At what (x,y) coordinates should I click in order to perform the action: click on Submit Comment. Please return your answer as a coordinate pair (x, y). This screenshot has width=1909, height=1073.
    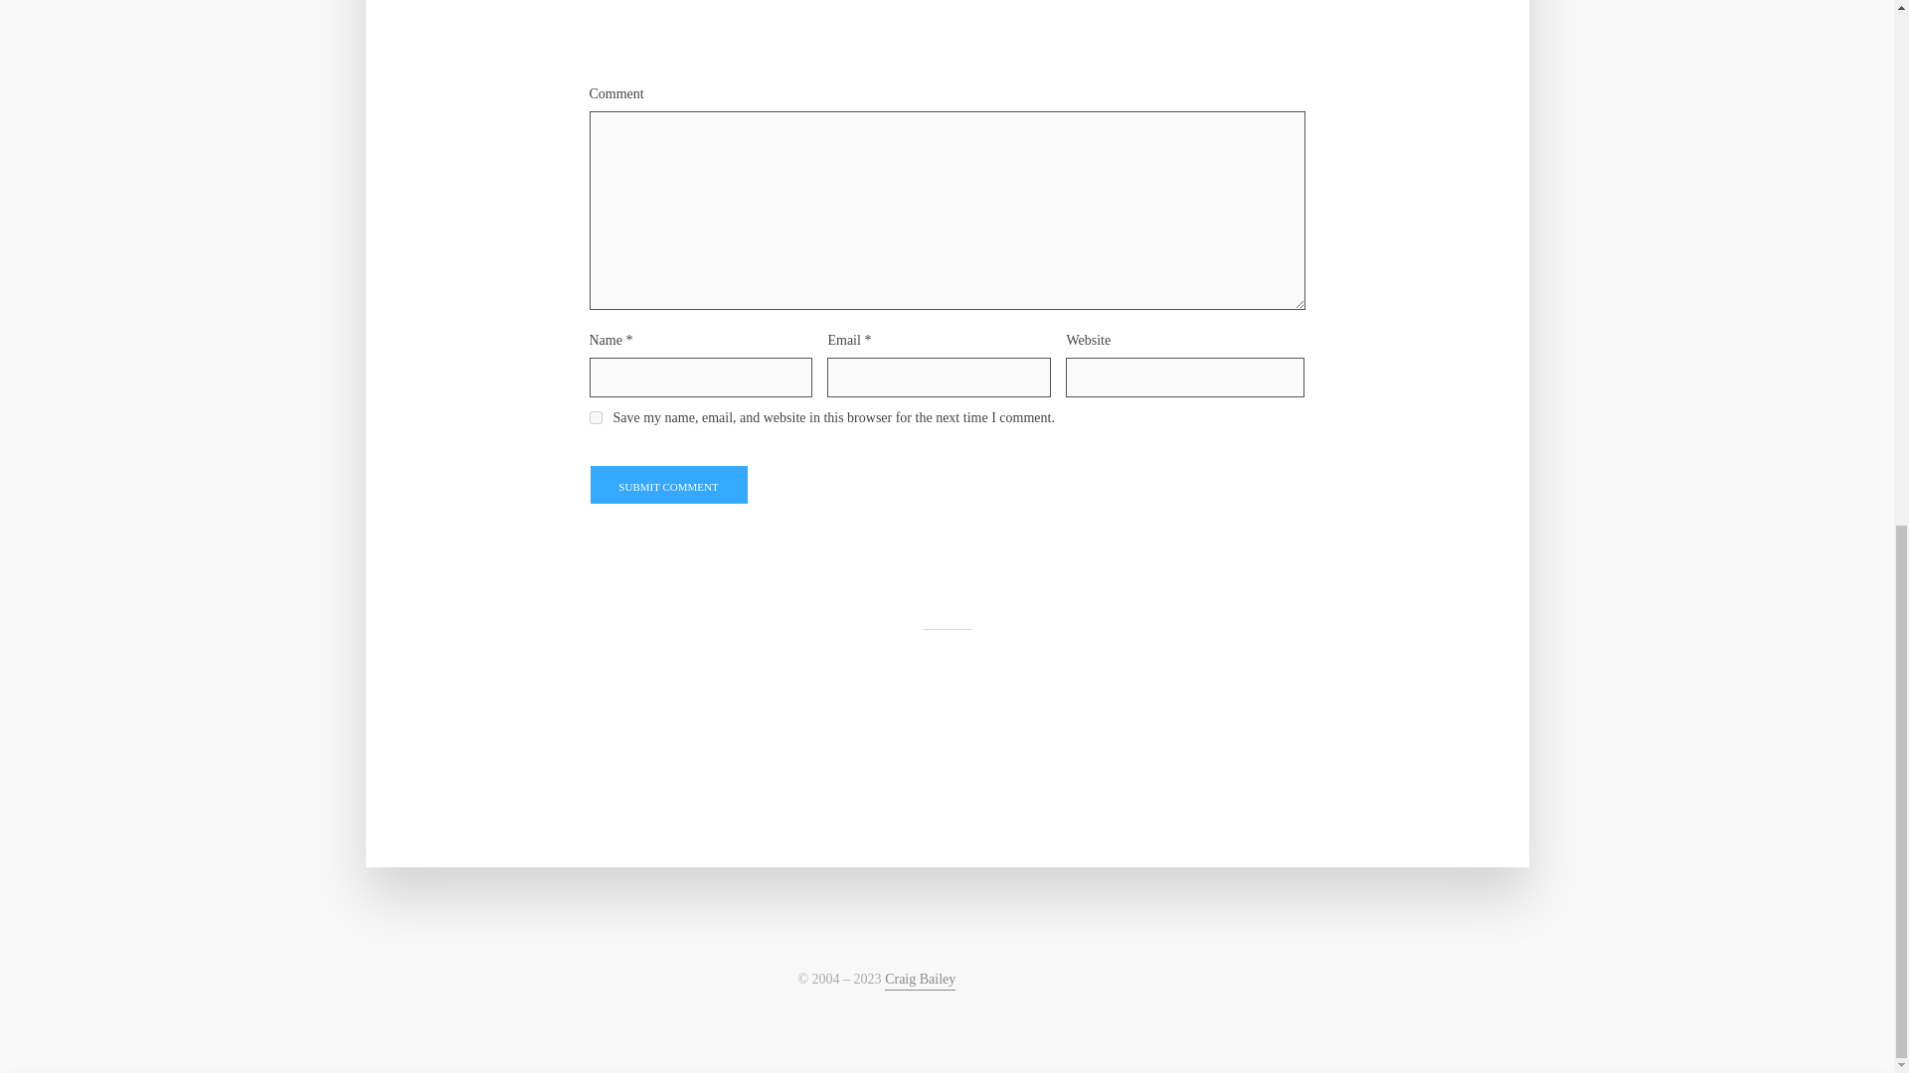
    Looking at the image, I should click on (668, 484).